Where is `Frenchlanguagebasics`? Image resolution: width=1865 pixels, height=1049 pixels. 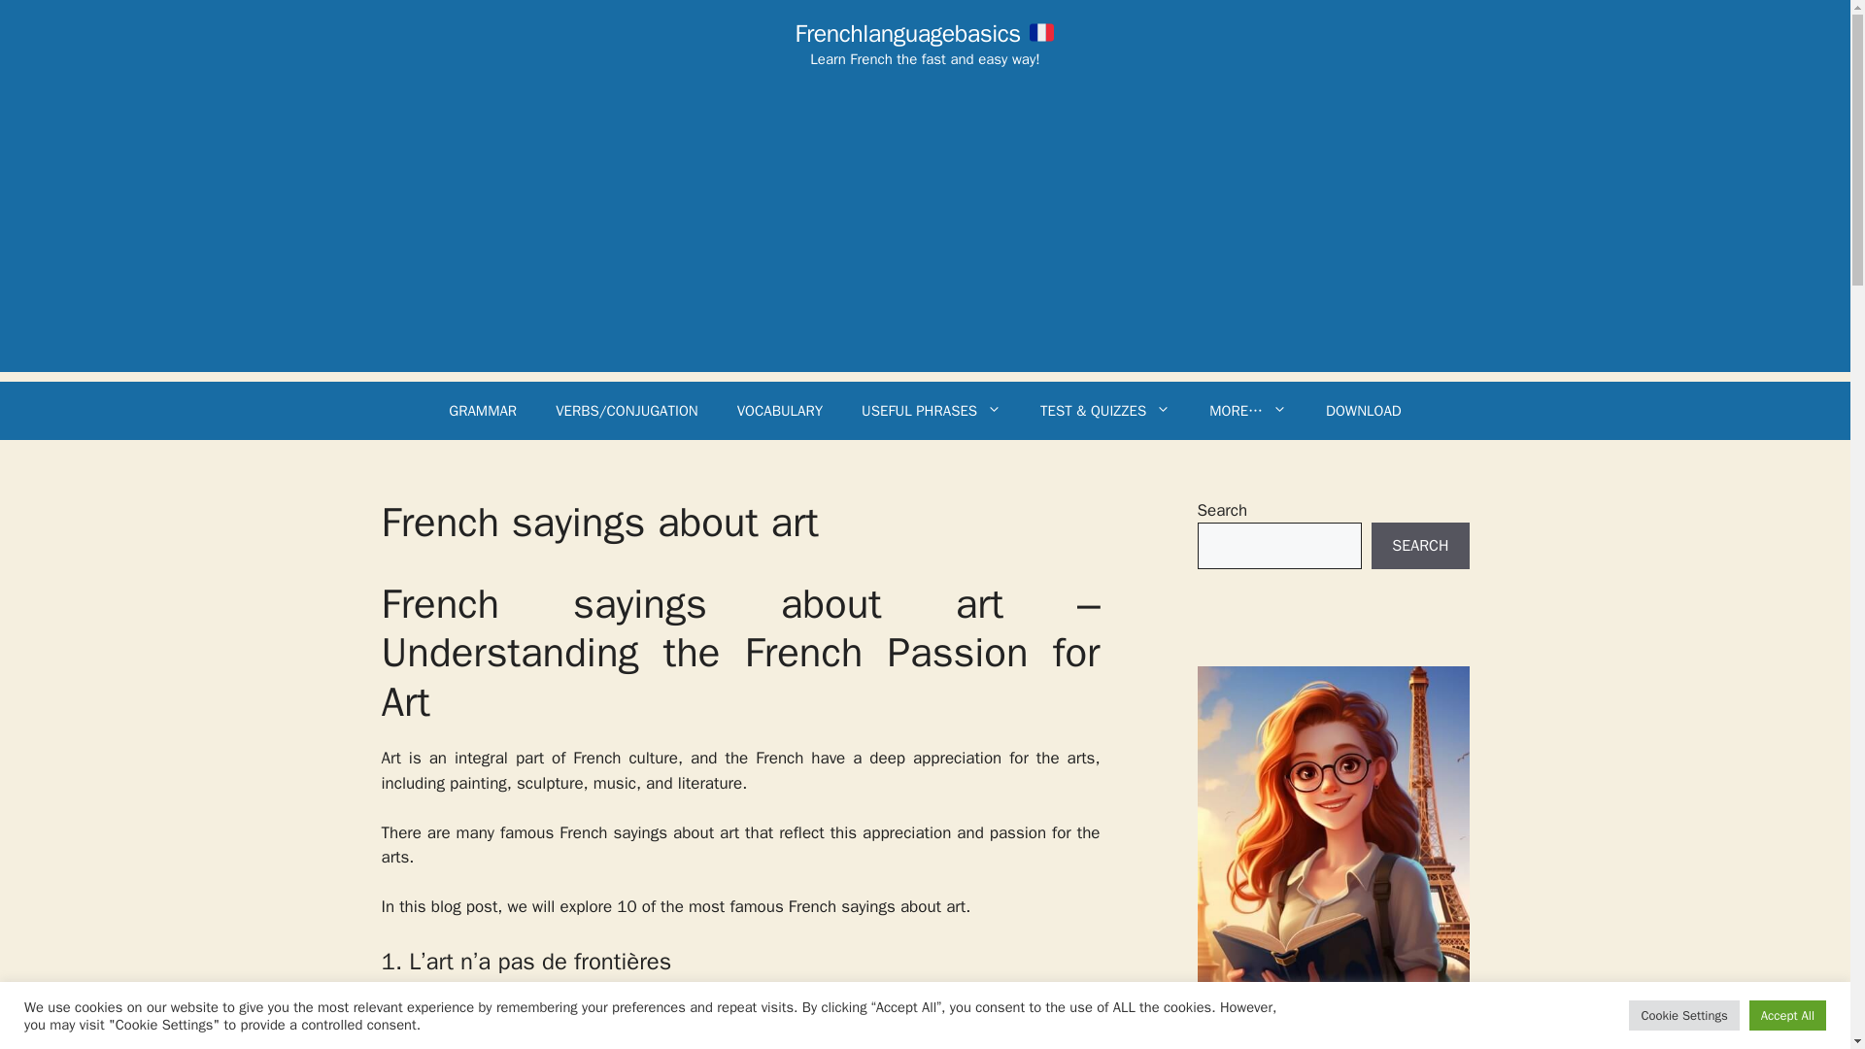 Frenchlanguagebasics is located at coordinates (925, 33).